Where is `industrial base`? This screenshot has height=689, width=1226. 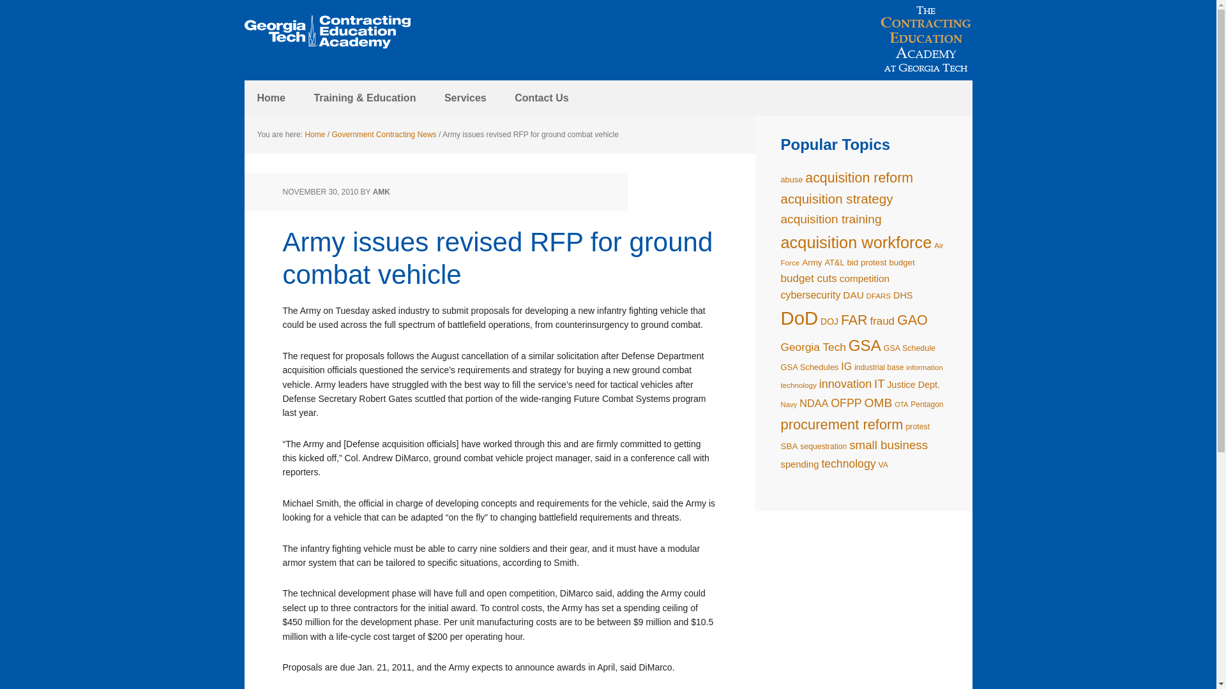
industrial base is located at coordinates (879, 367).